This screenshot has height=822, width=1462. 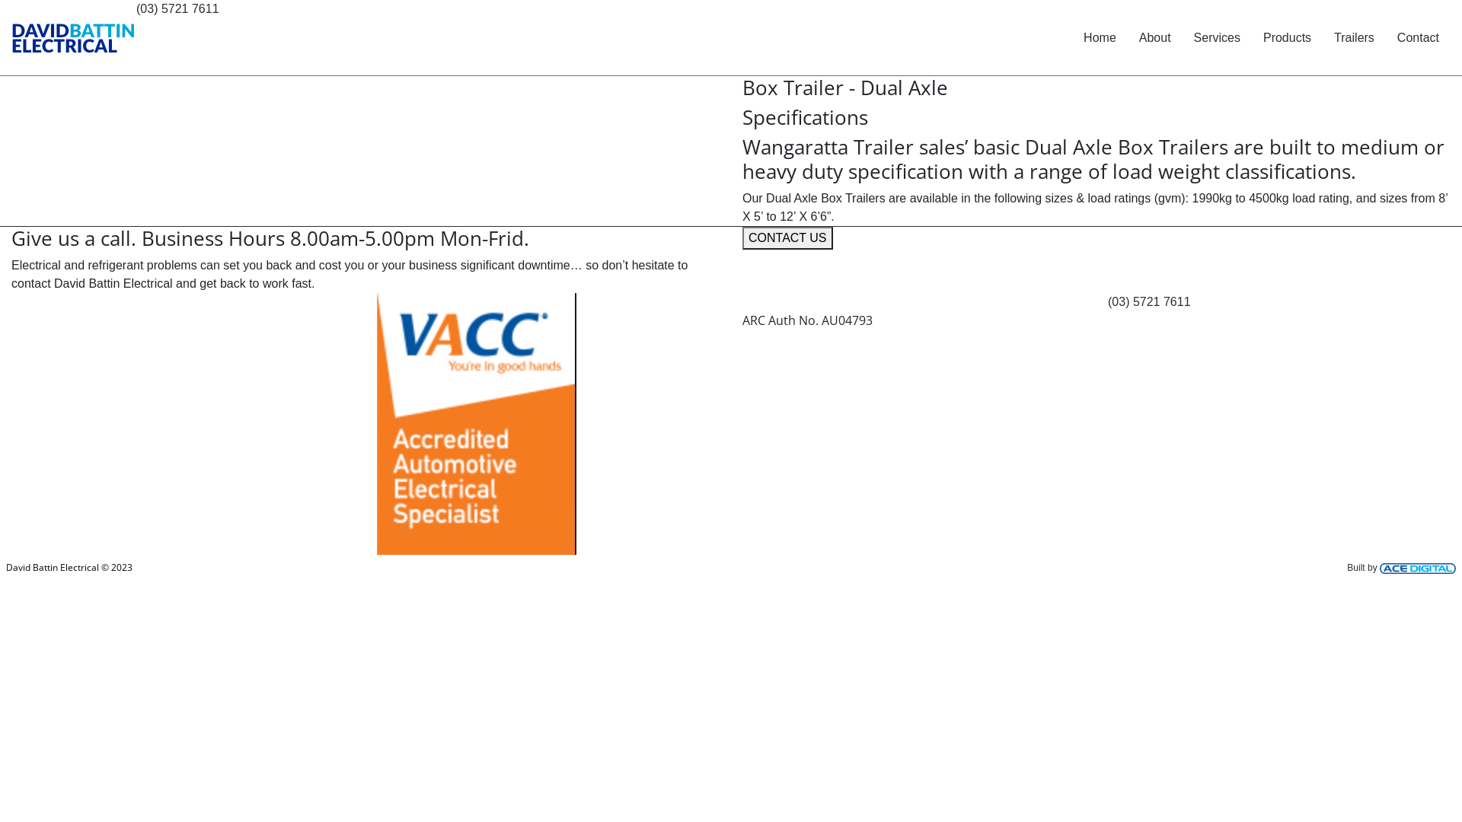 What do you see at coordinates (178, 9) in the screenshot?
I see `(03) 5721 7611` at bounding box center [178, 9].